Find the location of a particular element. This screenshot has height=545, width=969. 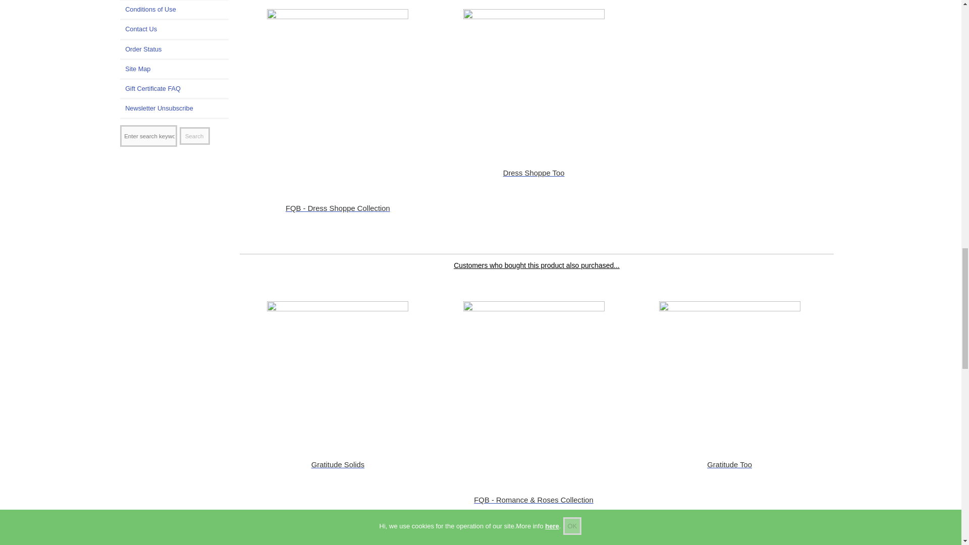

Conditions of Use is located at coordinates (175, 9).